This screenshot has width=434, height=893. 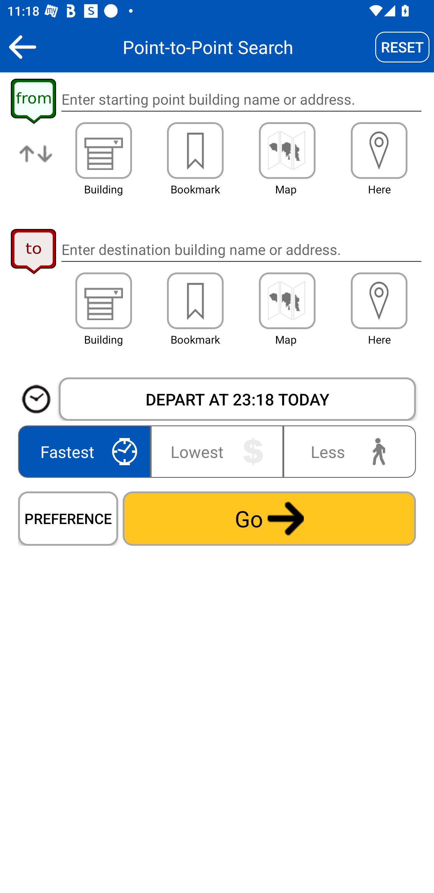 I want to click on Building, so click(x=104, y=150).